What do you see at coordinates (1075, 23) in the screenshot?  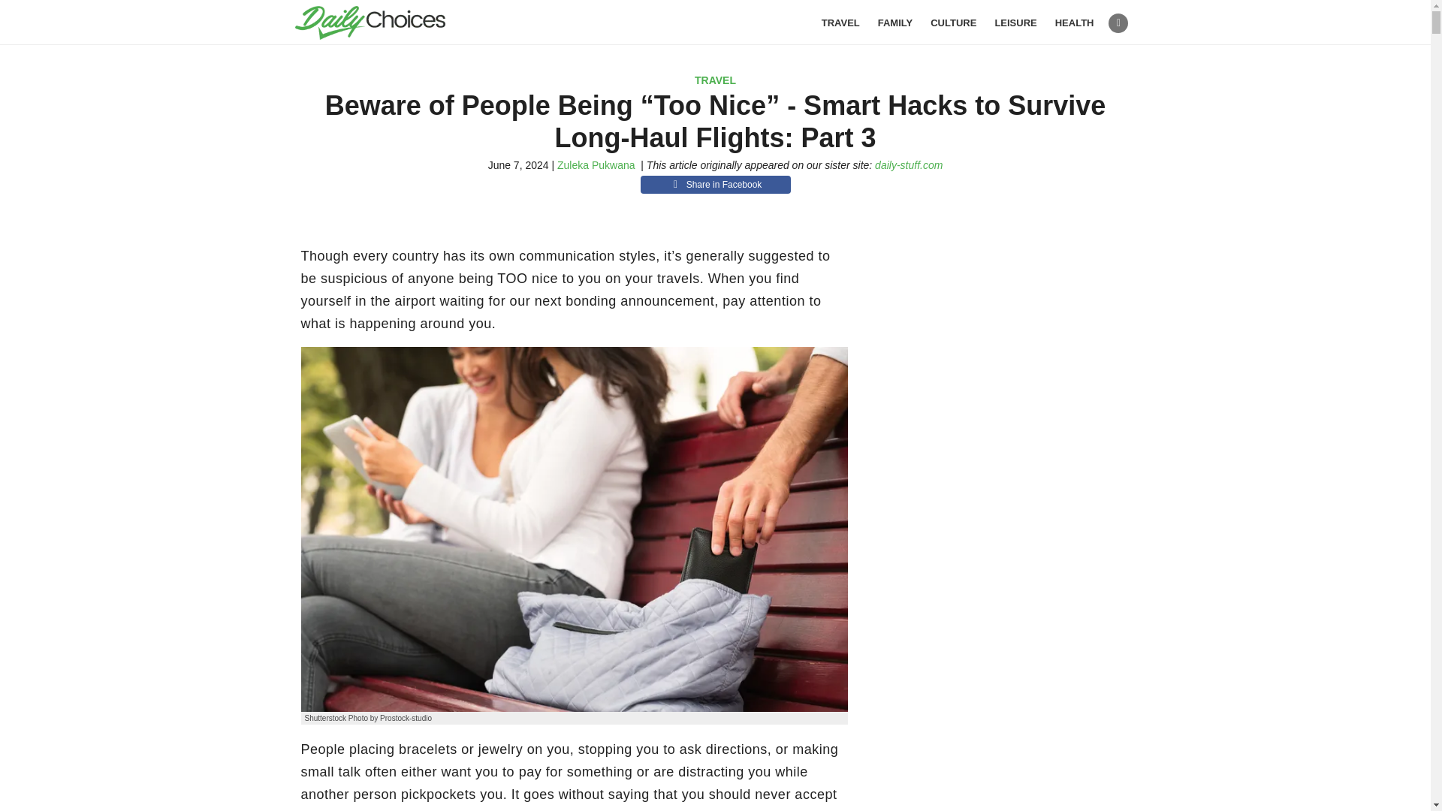 I see `HEALTH` at bounding box center [1075, 23].